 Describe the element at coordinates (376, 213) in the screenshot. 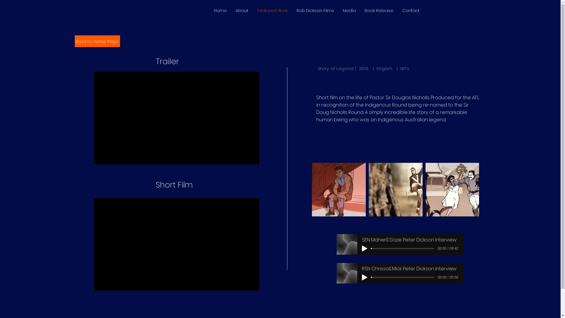

I see `Get Screening License` at that location.